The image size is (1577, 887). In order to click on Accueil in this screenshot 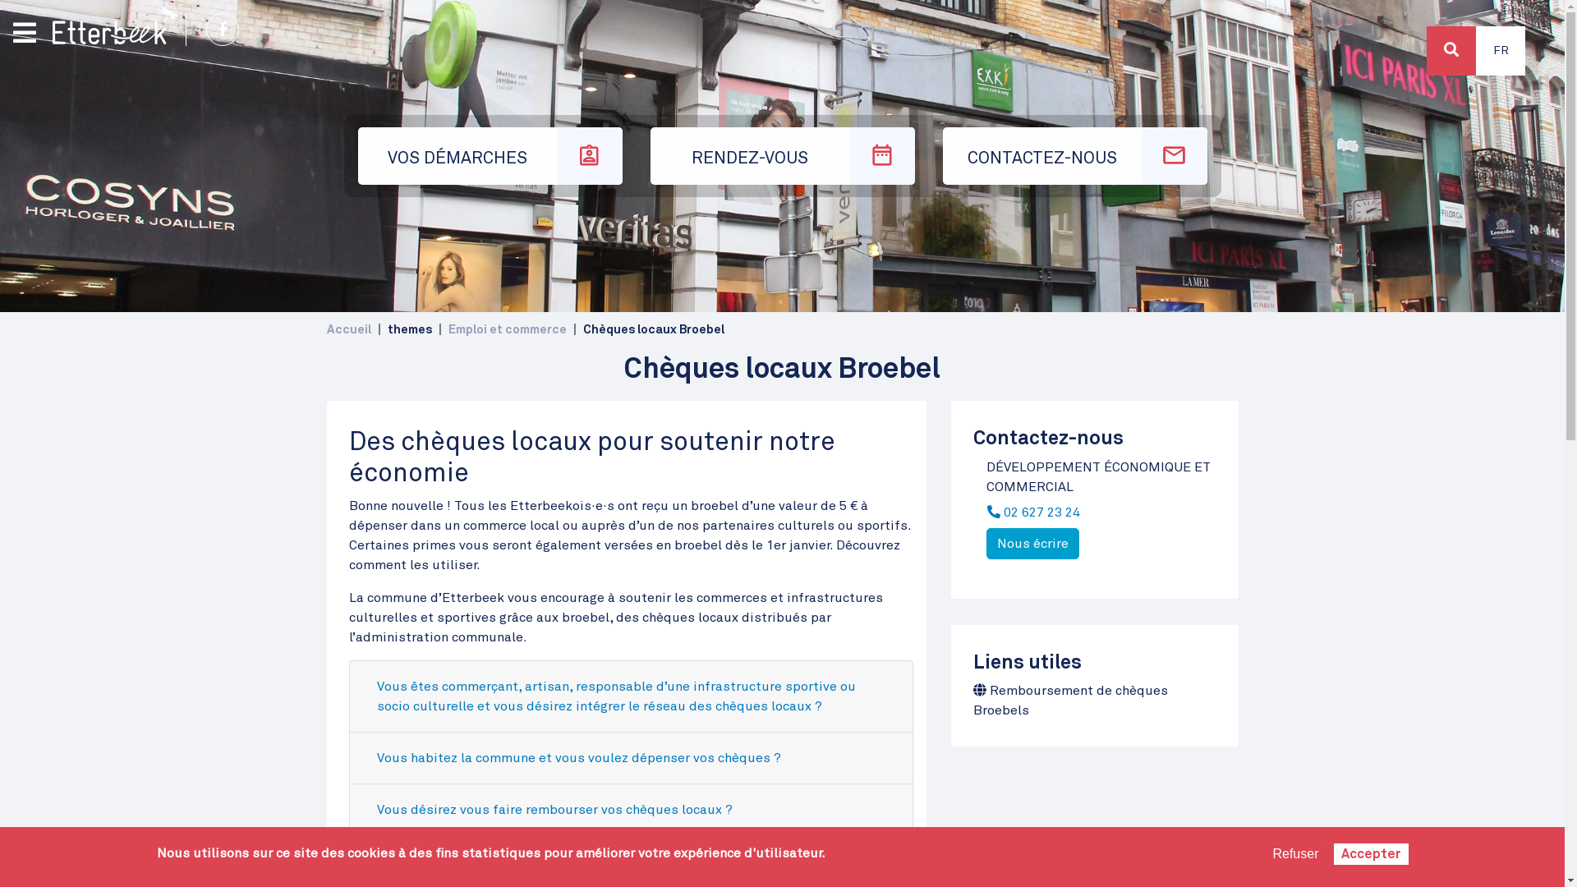, I will do `click(349, 330)`.